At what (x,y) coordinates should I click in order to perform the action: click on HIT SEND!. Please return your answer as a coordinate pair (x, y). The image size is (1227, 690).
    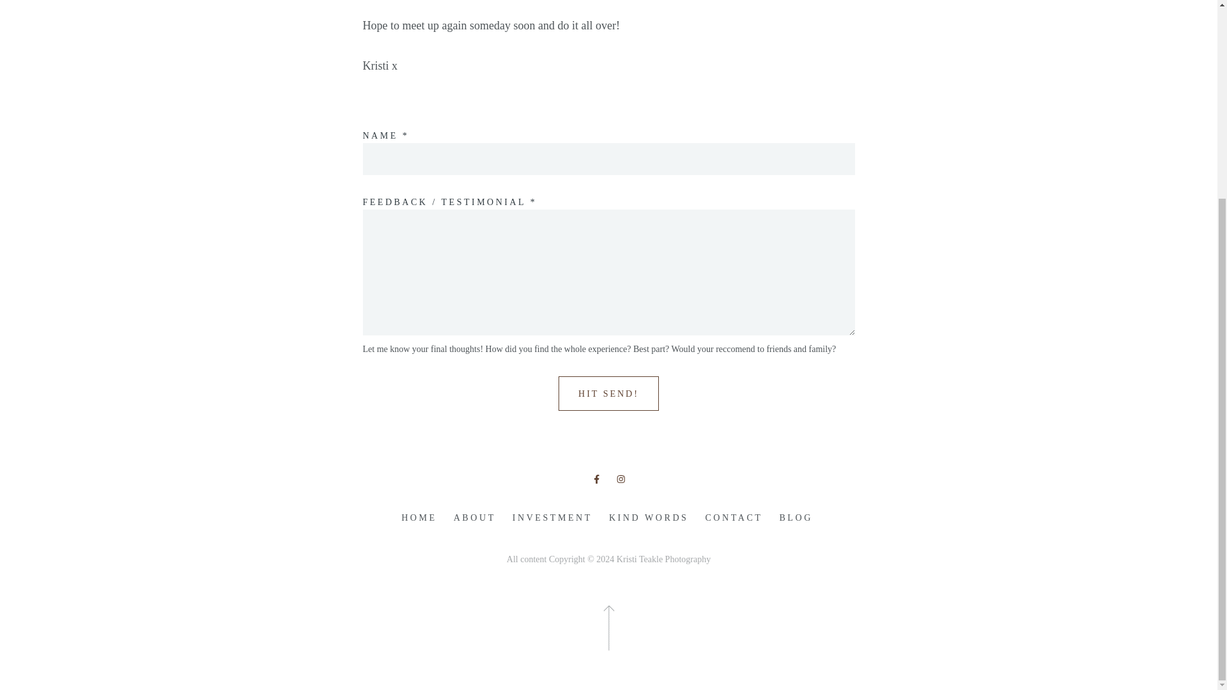
    Looking at the image, I should click on (608, 393).